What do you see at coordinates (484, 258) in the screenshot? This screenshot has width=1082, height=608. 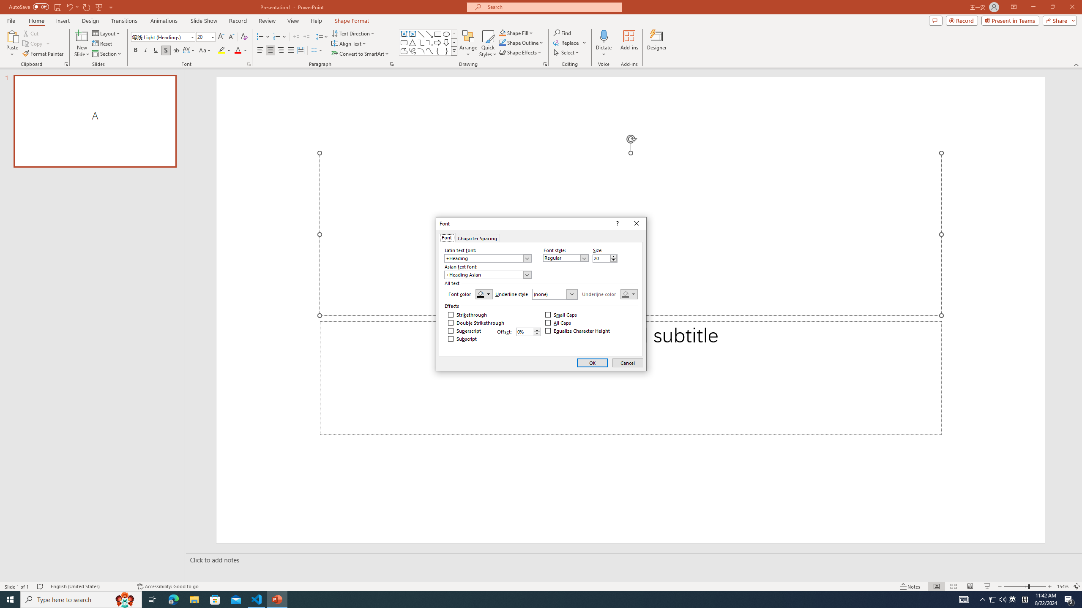 I see `Latin text font` at bounding box center [484, 258].